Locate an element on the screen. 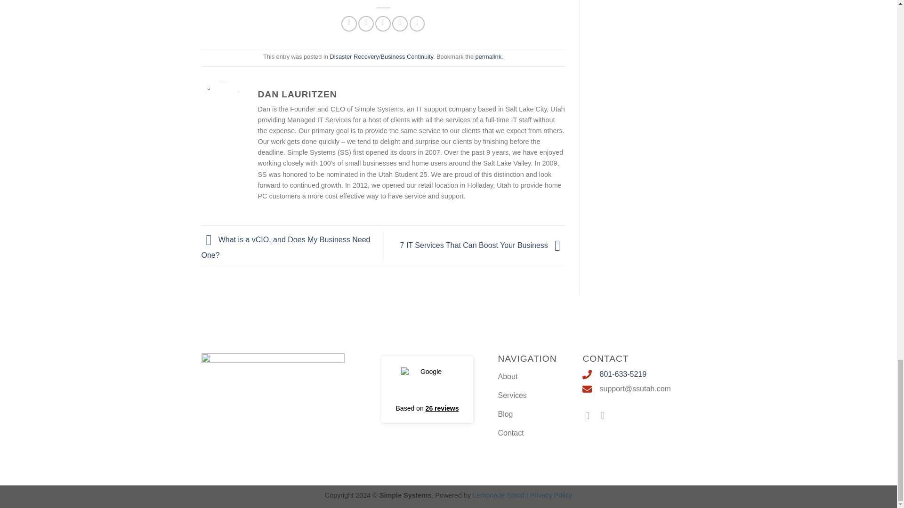  Share on Twitter is located at coordinates (366, 24).